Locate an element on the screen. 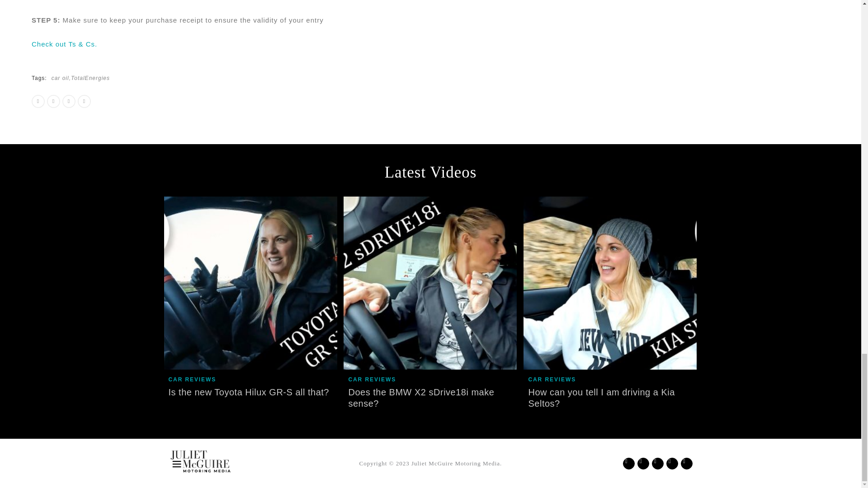 This screenshot has width=868, height=488. Instagram is located at coordinates (154, 99).